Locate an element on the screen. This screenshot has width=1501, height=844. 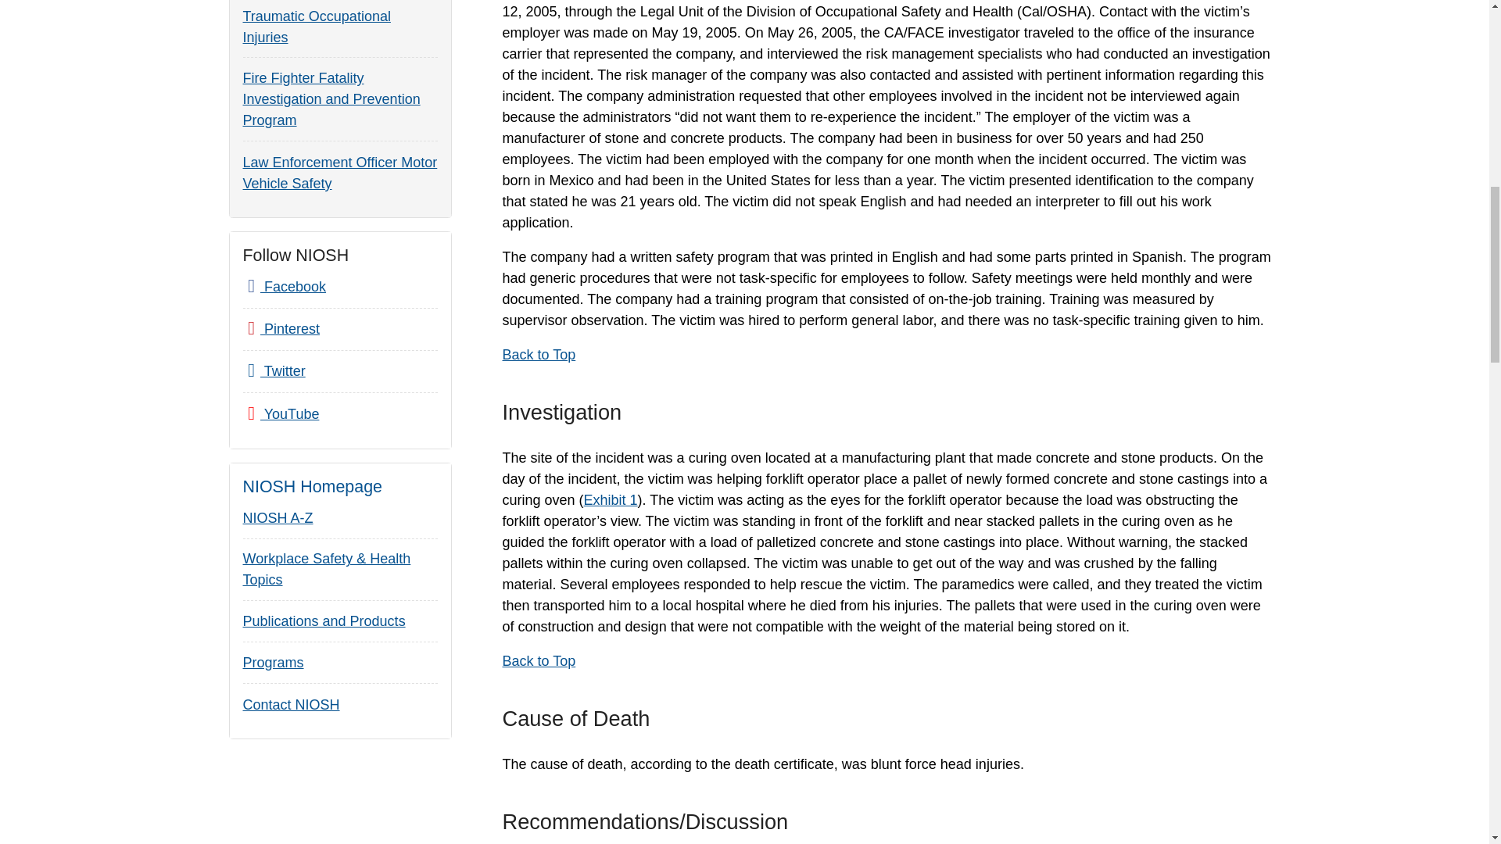
Back to Top is located at coordinates (538, 355).